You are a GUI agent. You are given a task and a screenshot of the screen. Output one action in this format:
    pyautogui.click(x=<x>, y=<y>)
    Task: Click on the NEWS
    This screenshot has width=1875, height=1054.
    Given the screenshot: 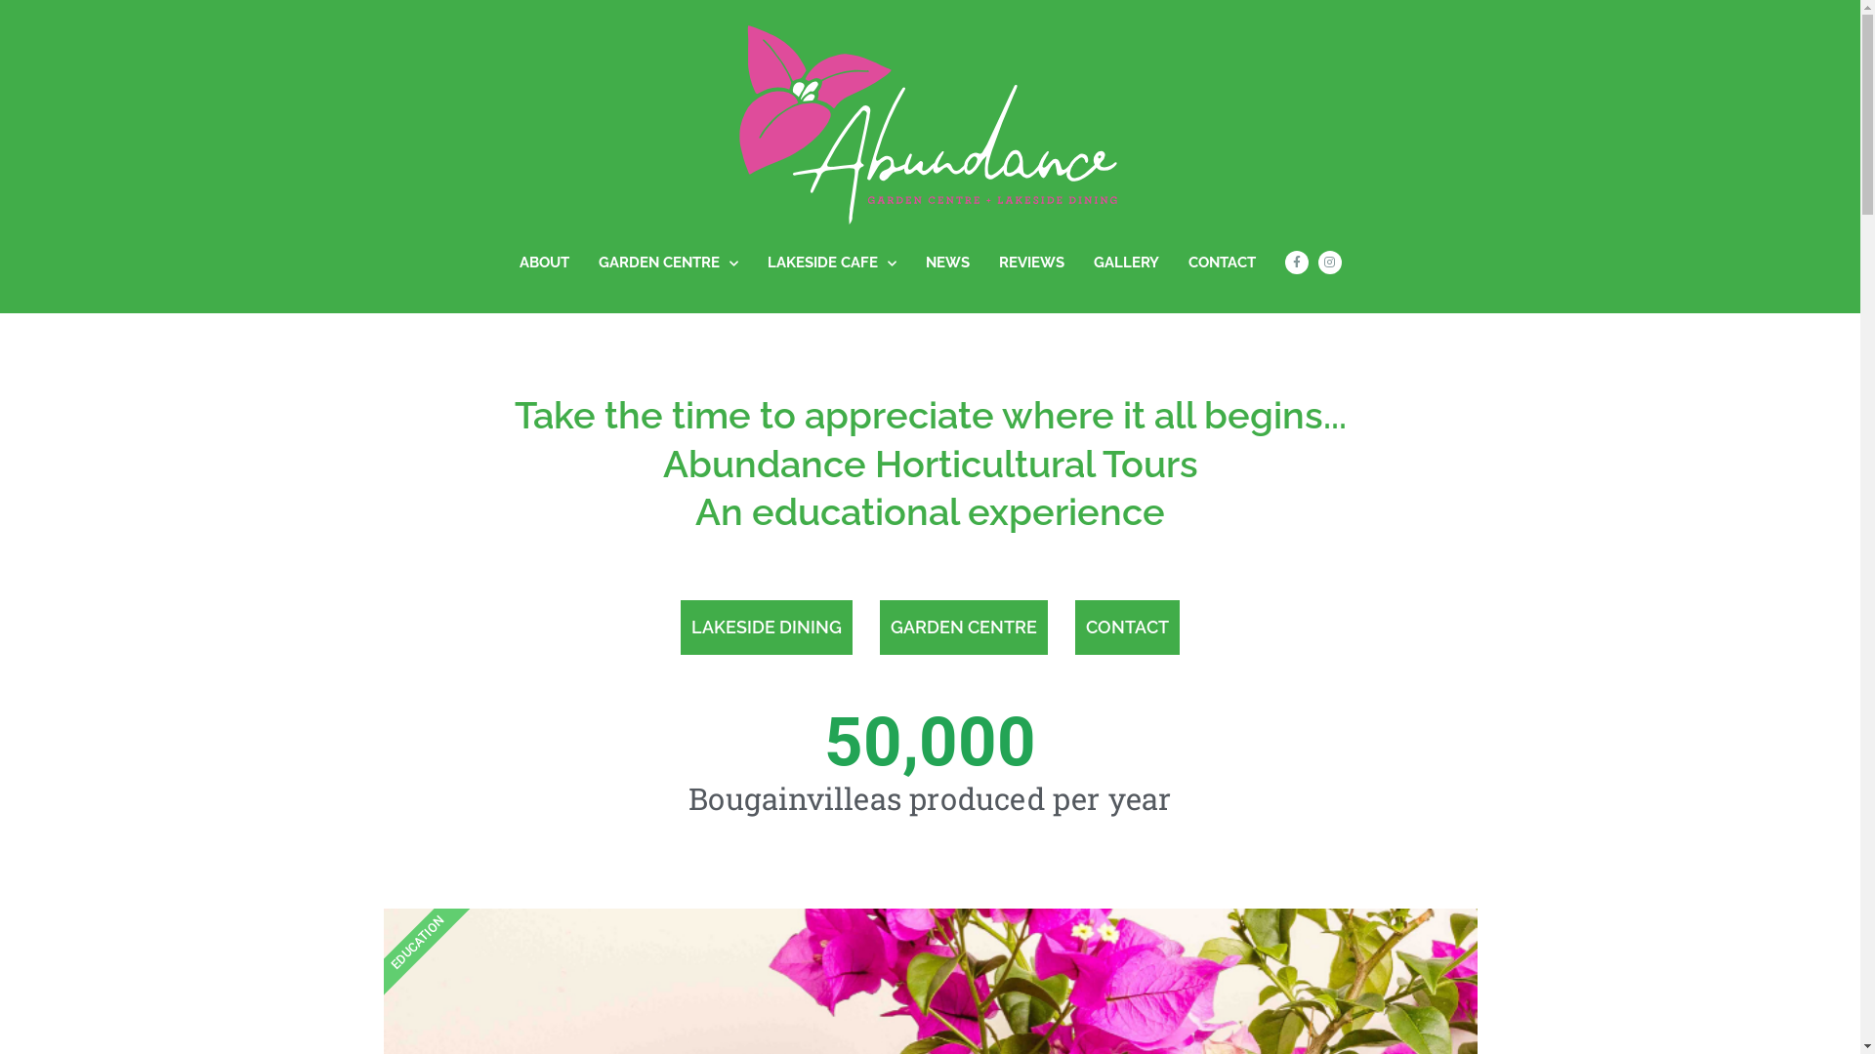 What is the action you would take?
    pyautogui.click(x=947, y=263)
    